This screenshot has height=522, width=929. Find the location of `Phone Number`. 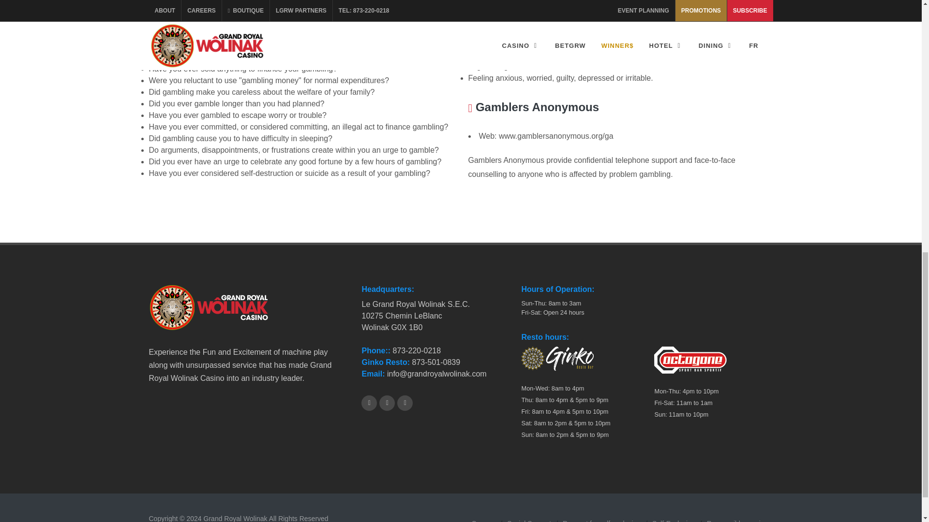

Phone Number is located at coordinates (376, 351).